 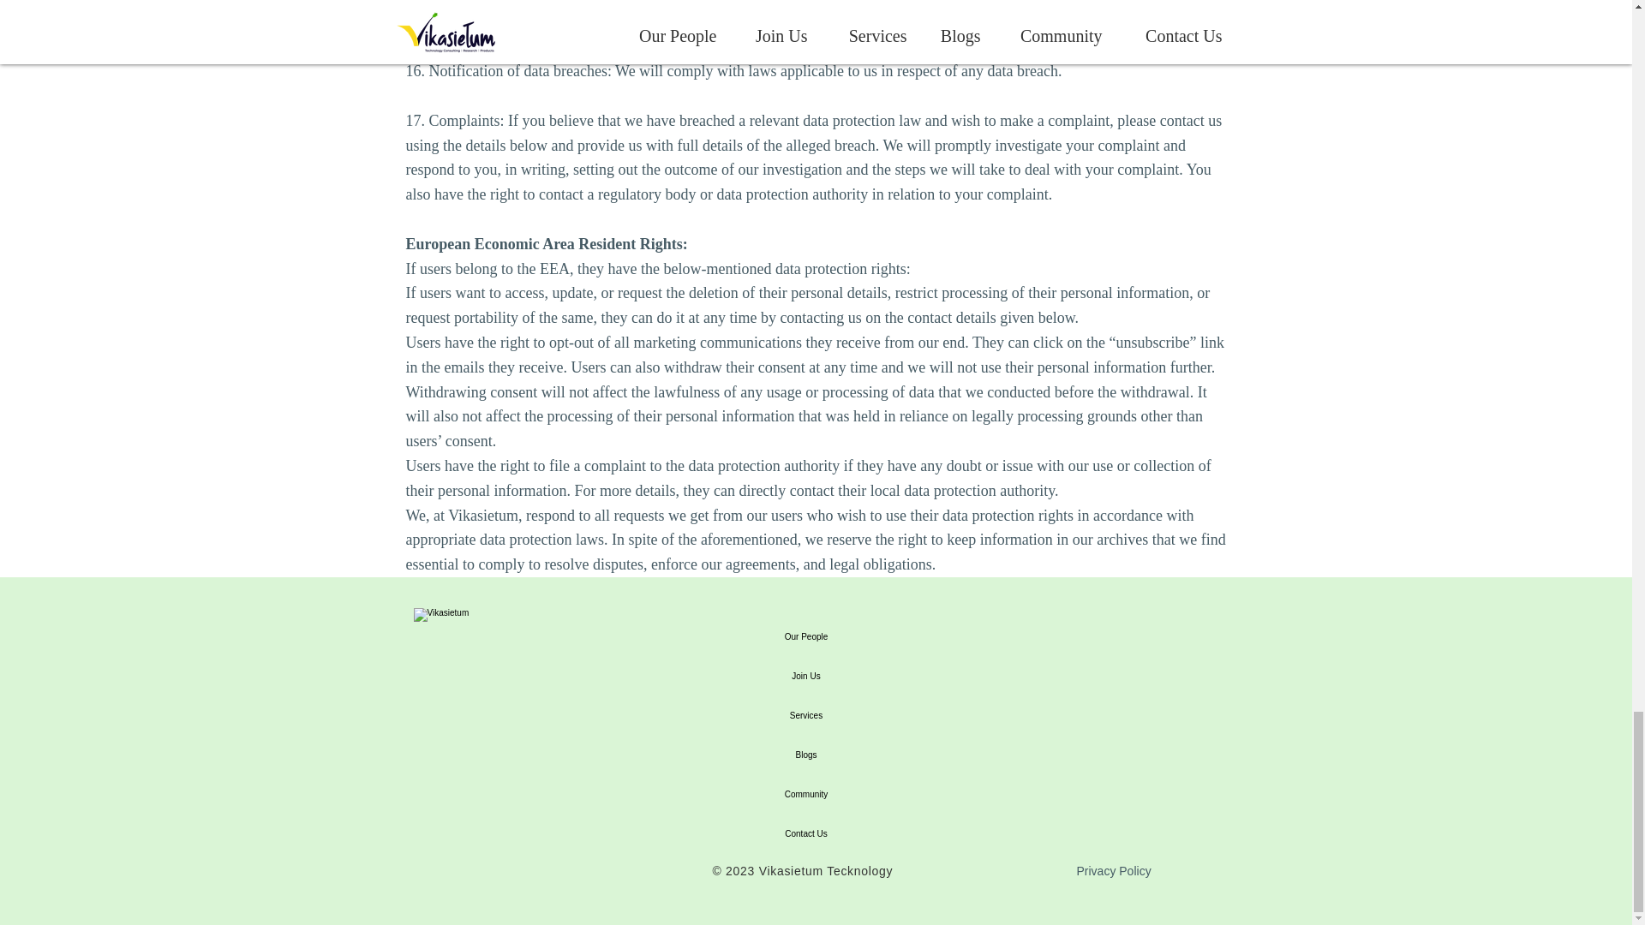 What do you see at coordinates (805, 716) in the screenshot?
I see `Services` at bounding box center [805, 716].